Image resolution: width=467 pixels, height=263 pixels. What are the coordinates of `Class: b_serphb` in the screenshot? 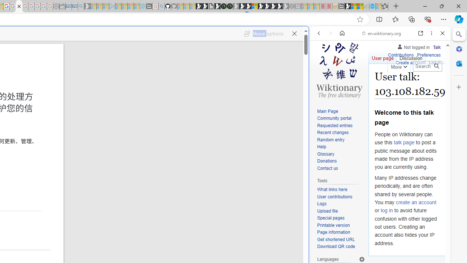 It's located at (434, 84).